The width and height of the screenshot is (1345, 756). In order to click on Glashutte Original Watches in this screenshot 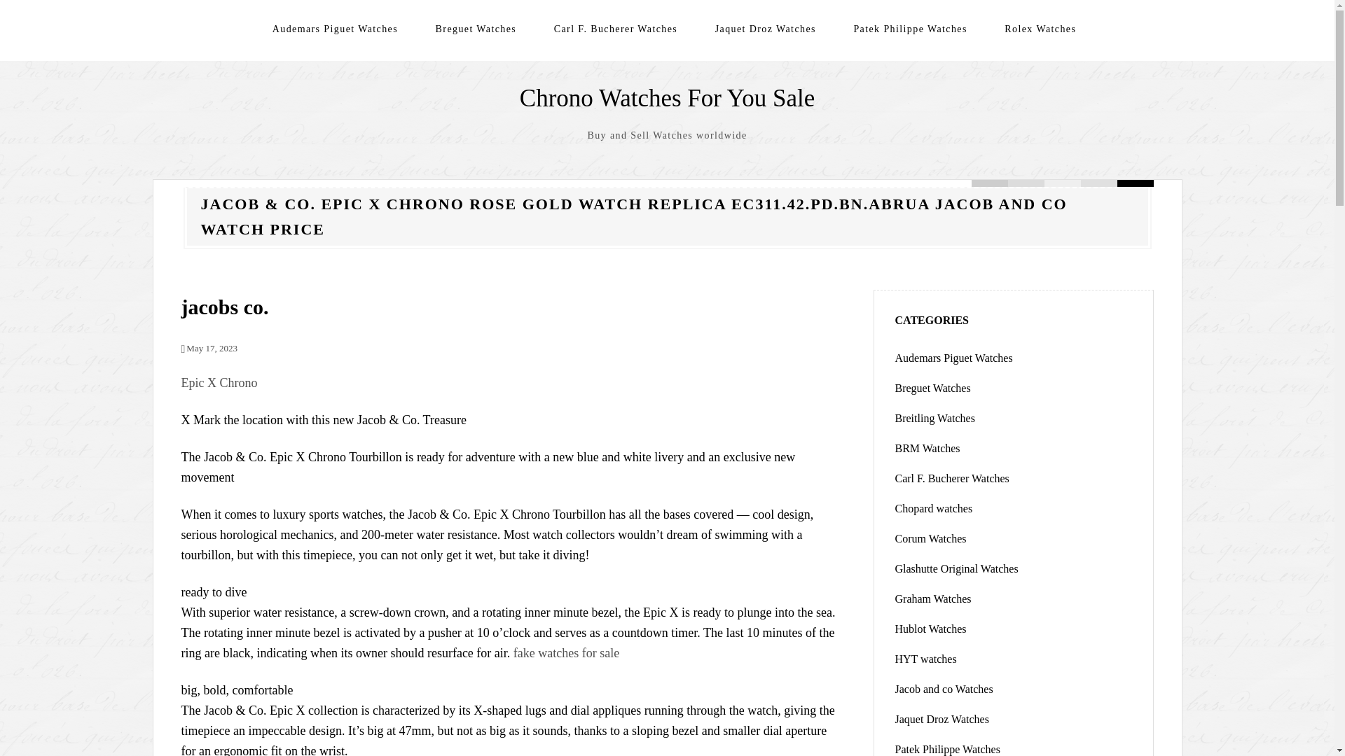, I will do `click(957, 568)`.